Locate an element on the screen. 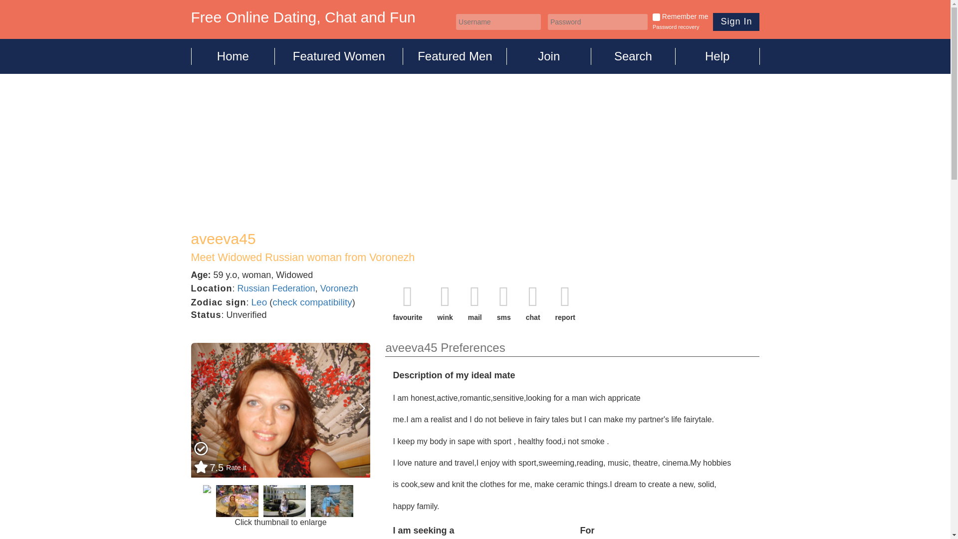  Leo is located at coordinates (259, 302).